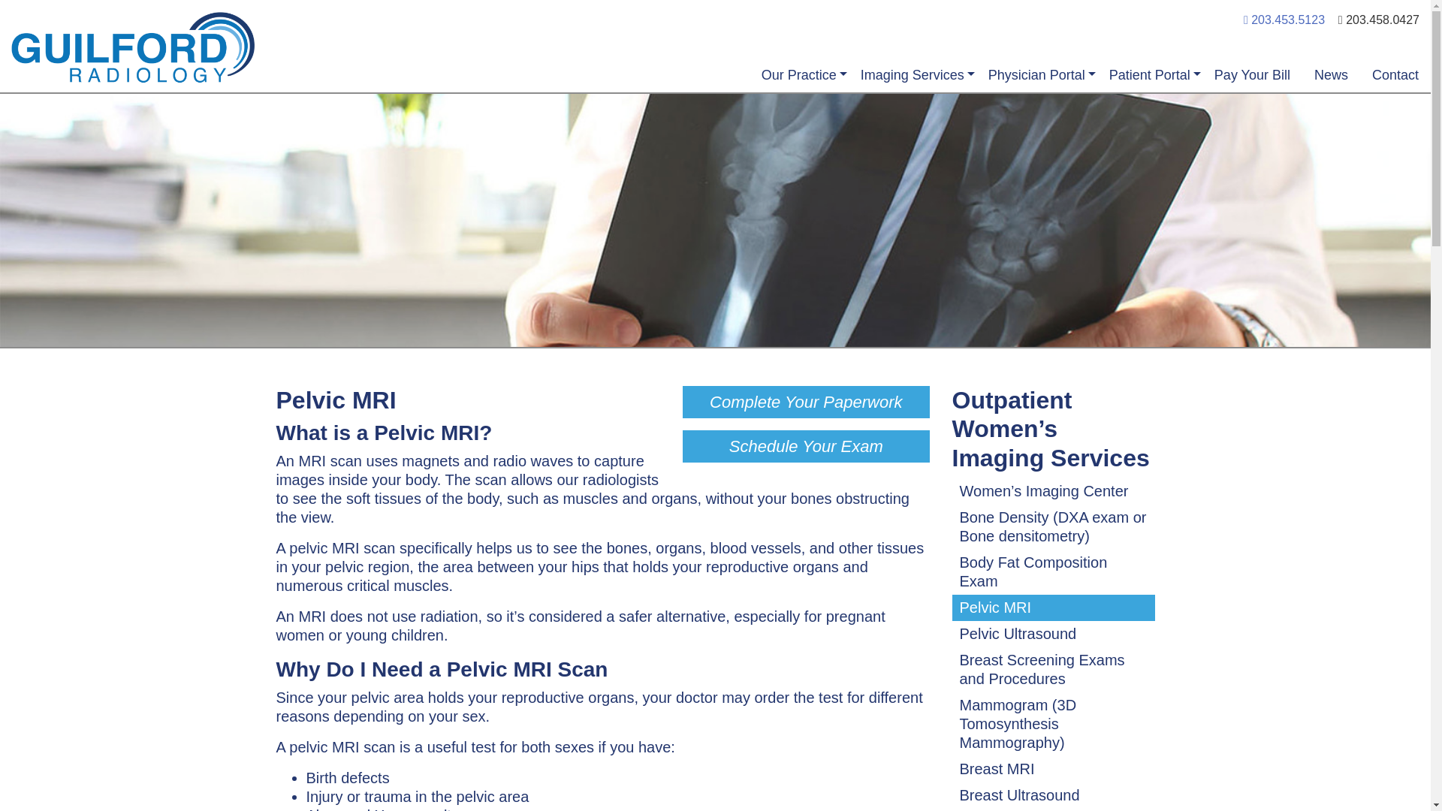 The width and height of the screenshot is (1442, 811). Describe the element at coordinates (744, 100) in the screenshot. I see `Our History` at that location.